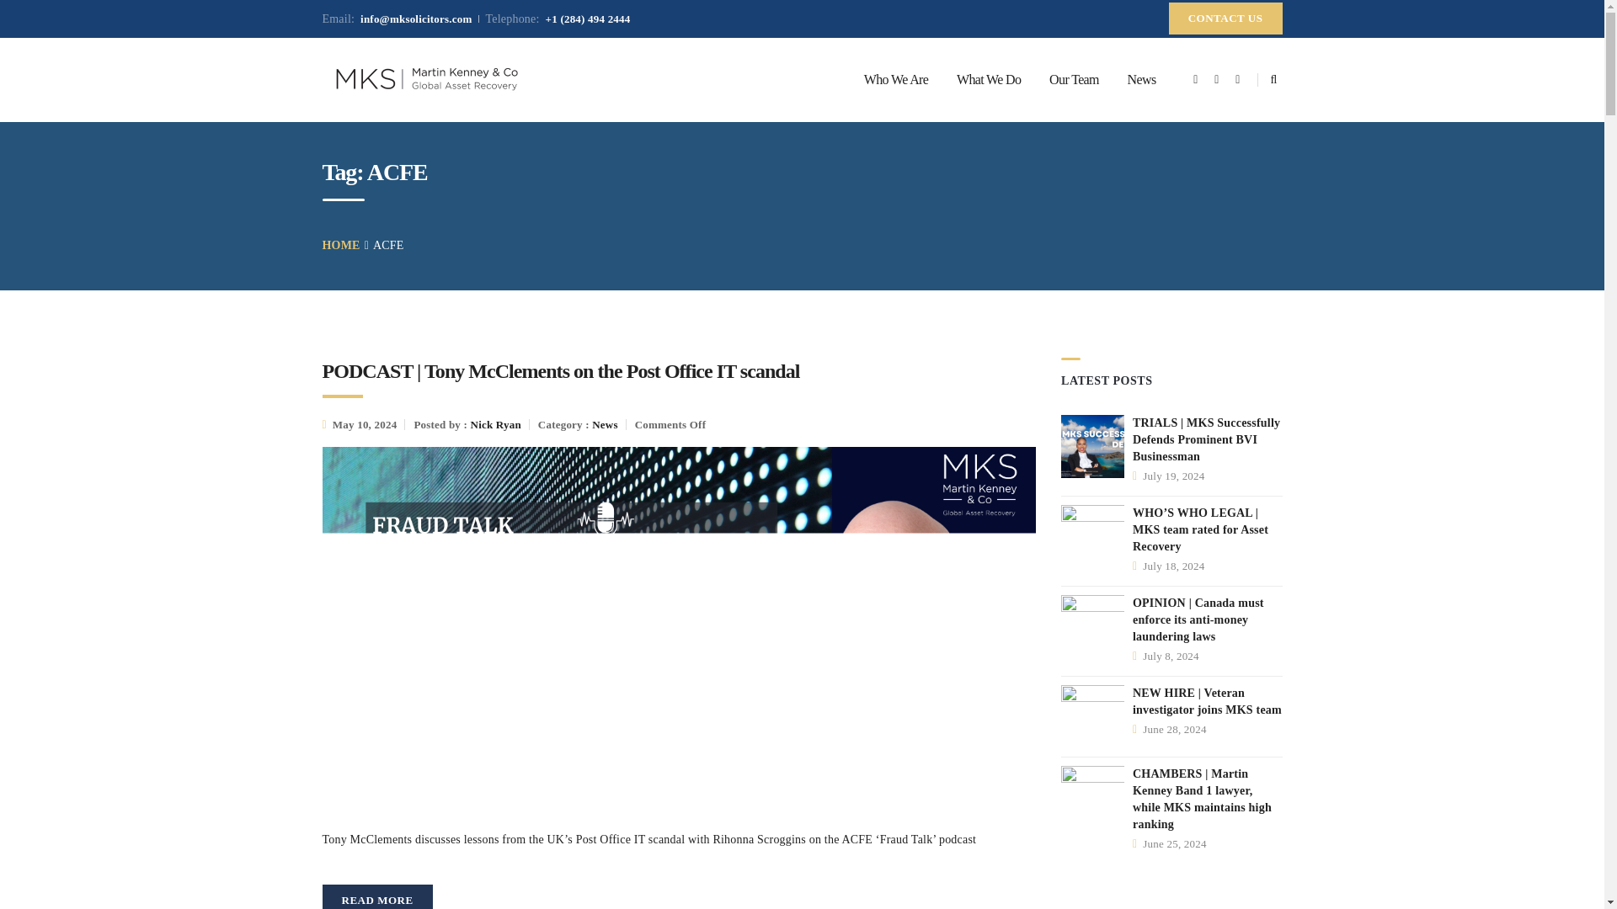  I want to click on MKS, so click(426, 79).